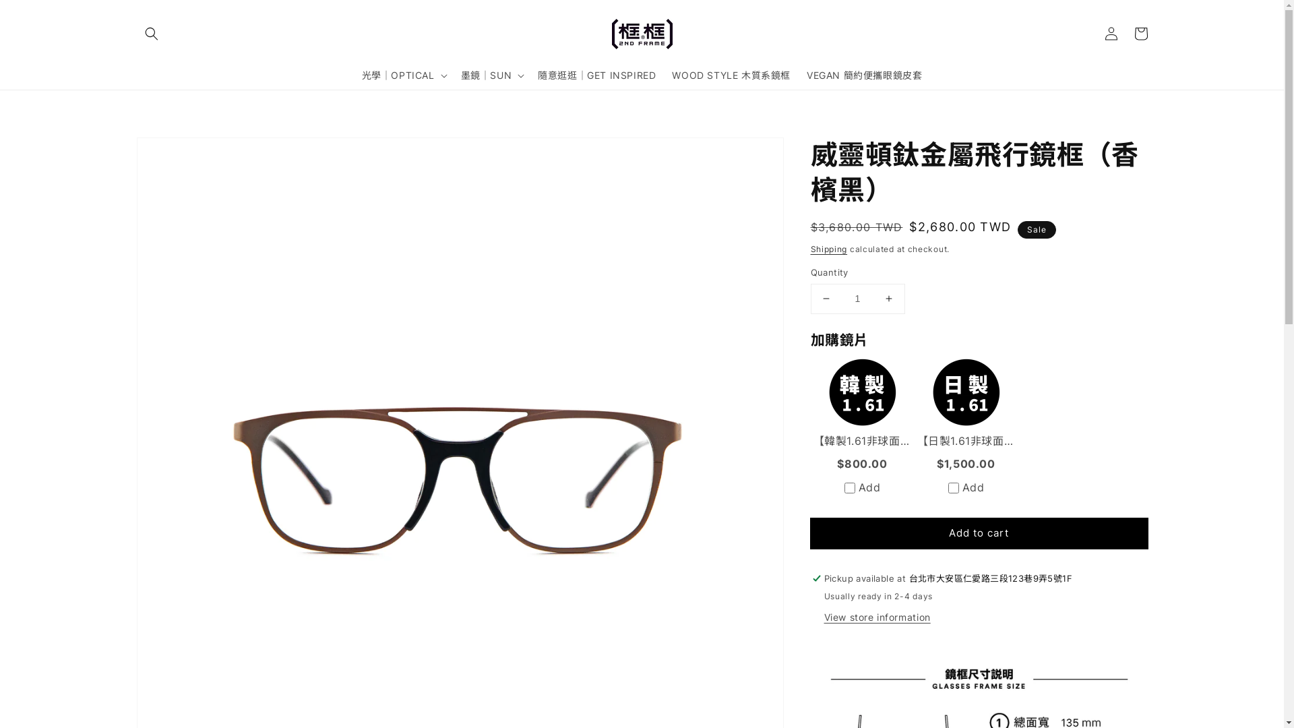 The image size is (1294, 728). Describe the element at coordinates (1140, 34) in the screenshot. I see `Cart` at that location.